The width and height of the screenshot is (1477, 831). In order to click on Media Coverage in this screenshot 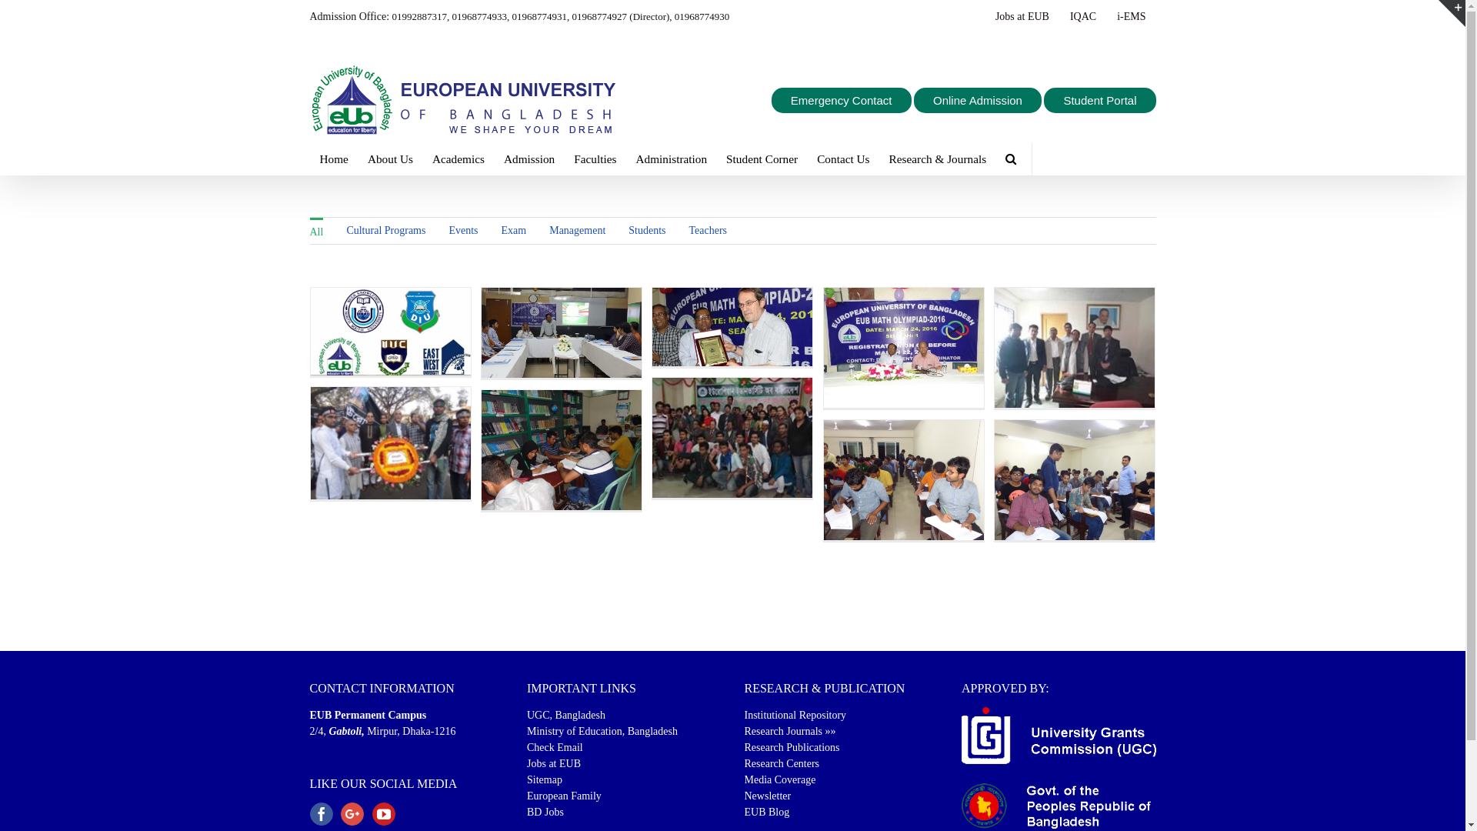, I will do `click(780, 780)`.